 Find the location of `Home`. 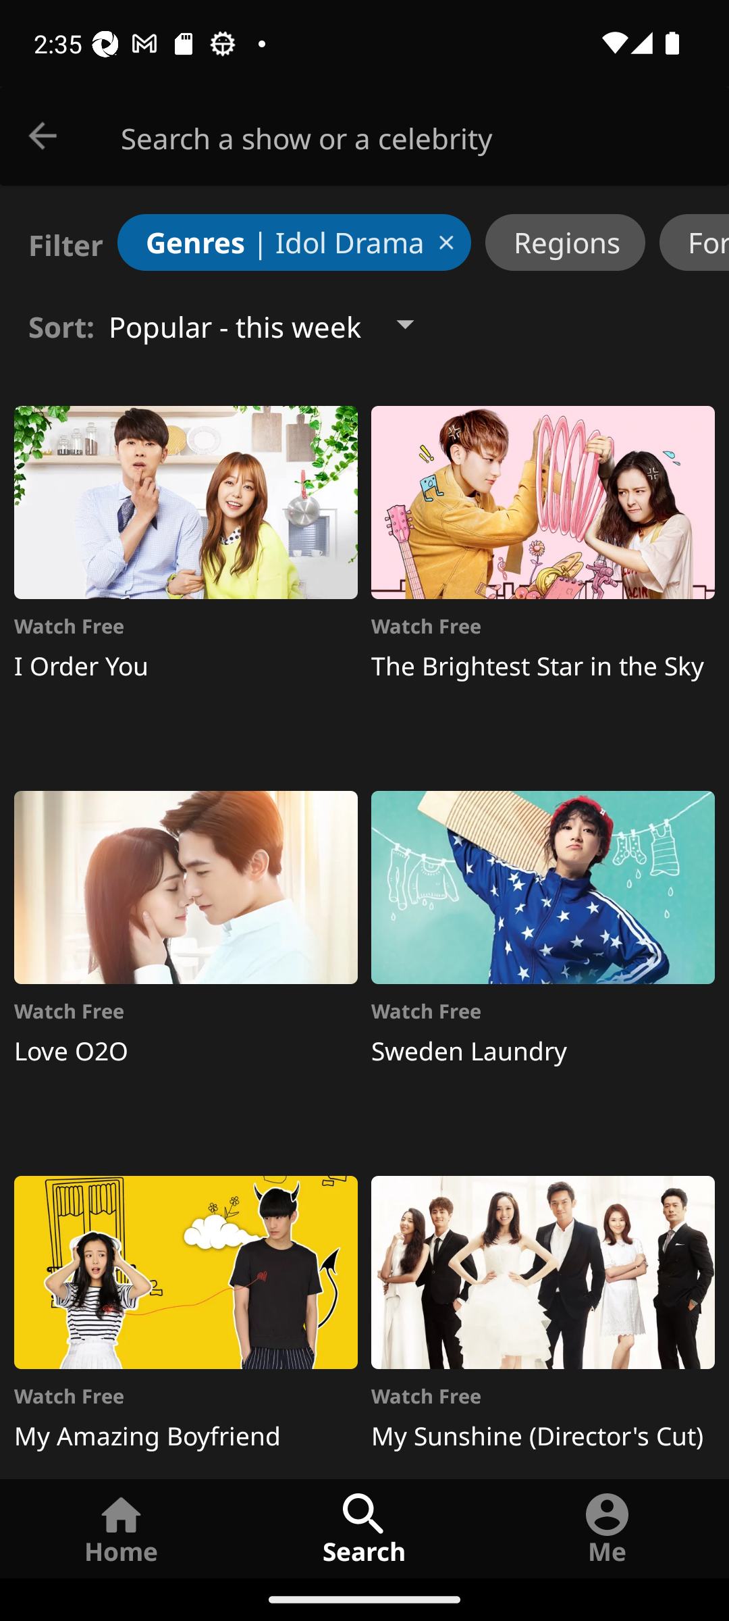

Home is located at coordinates (122, 1528).